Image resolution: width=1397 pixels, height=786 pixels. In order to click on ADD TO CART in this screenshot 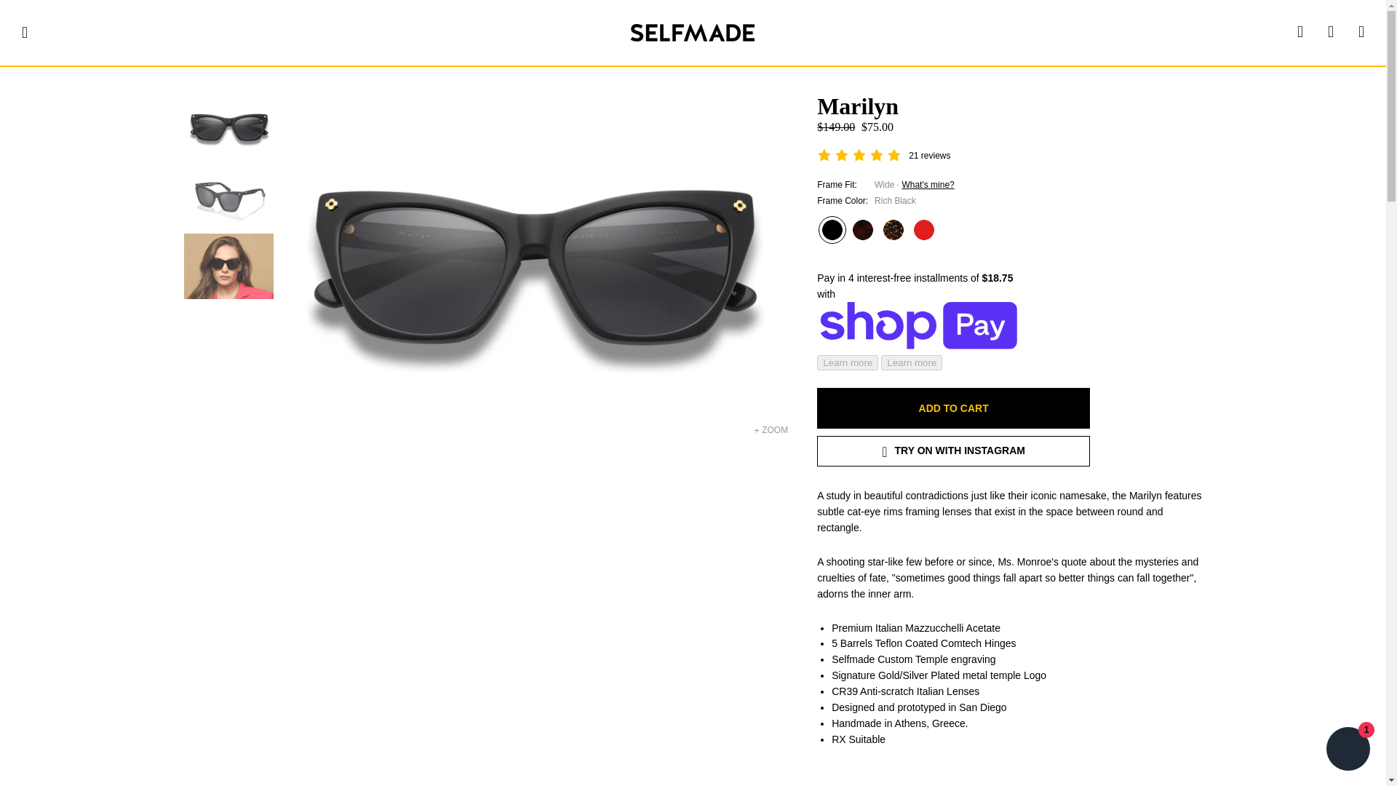, I will do `click(953, 408)`.